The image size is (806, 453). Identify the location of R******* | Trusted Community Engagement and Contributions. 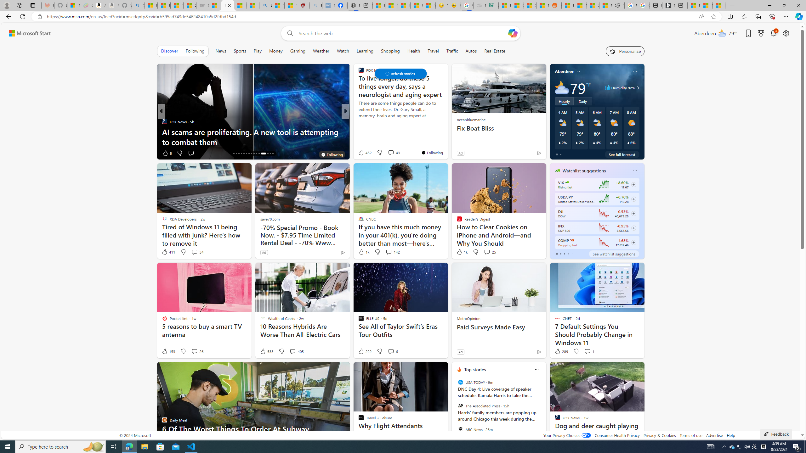
(568, 5).